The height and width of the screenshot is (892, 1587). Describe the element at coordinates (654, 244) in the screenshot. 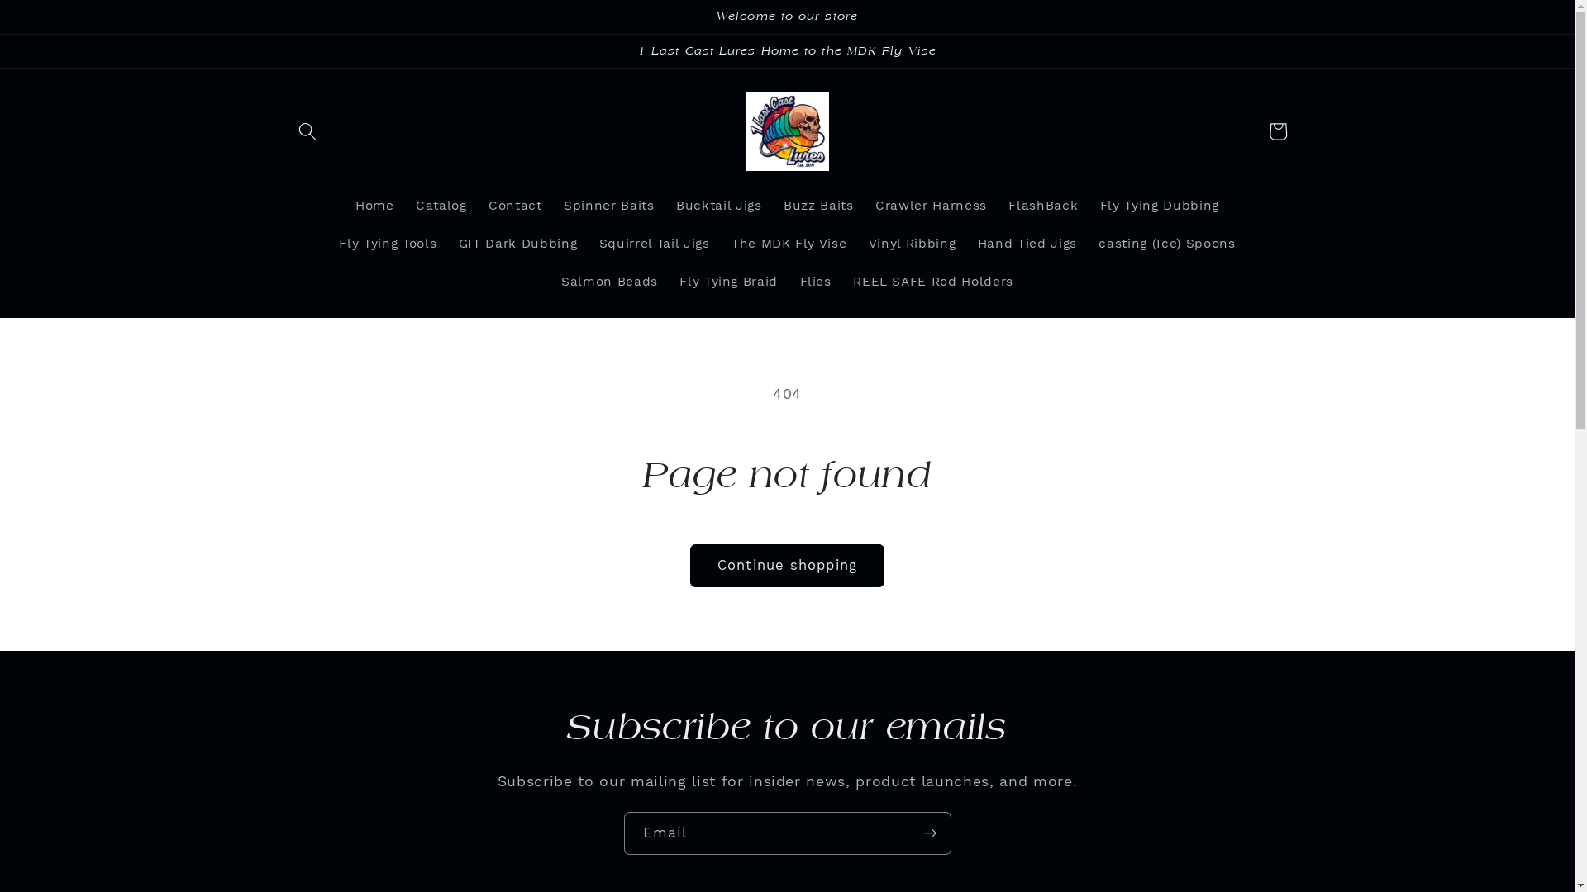

I see `Squirrel Tail Jigs` at that location.